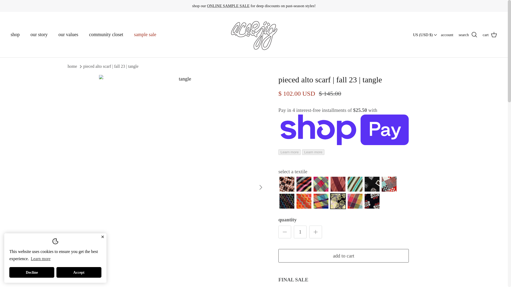 Image resolution: width=511 pixels, height=287 pixels. I want to click on plus, so click(316, 232).